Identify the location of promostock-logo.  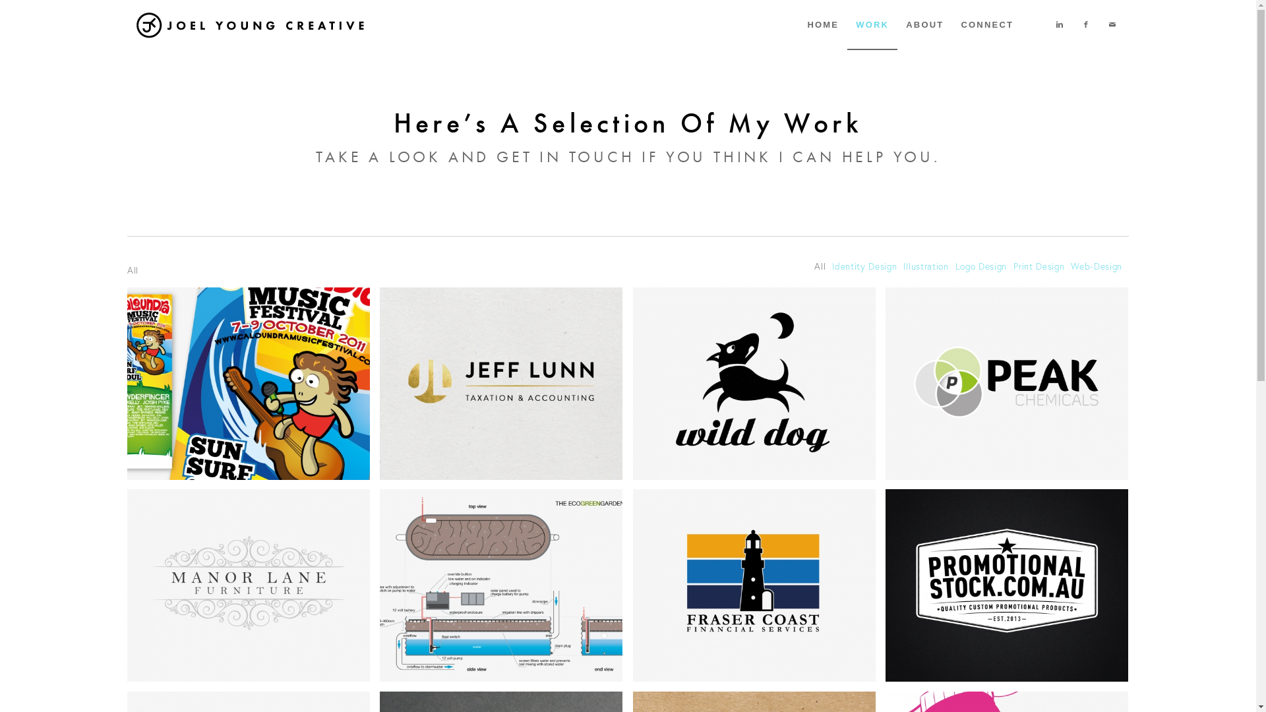
(1008, 585).